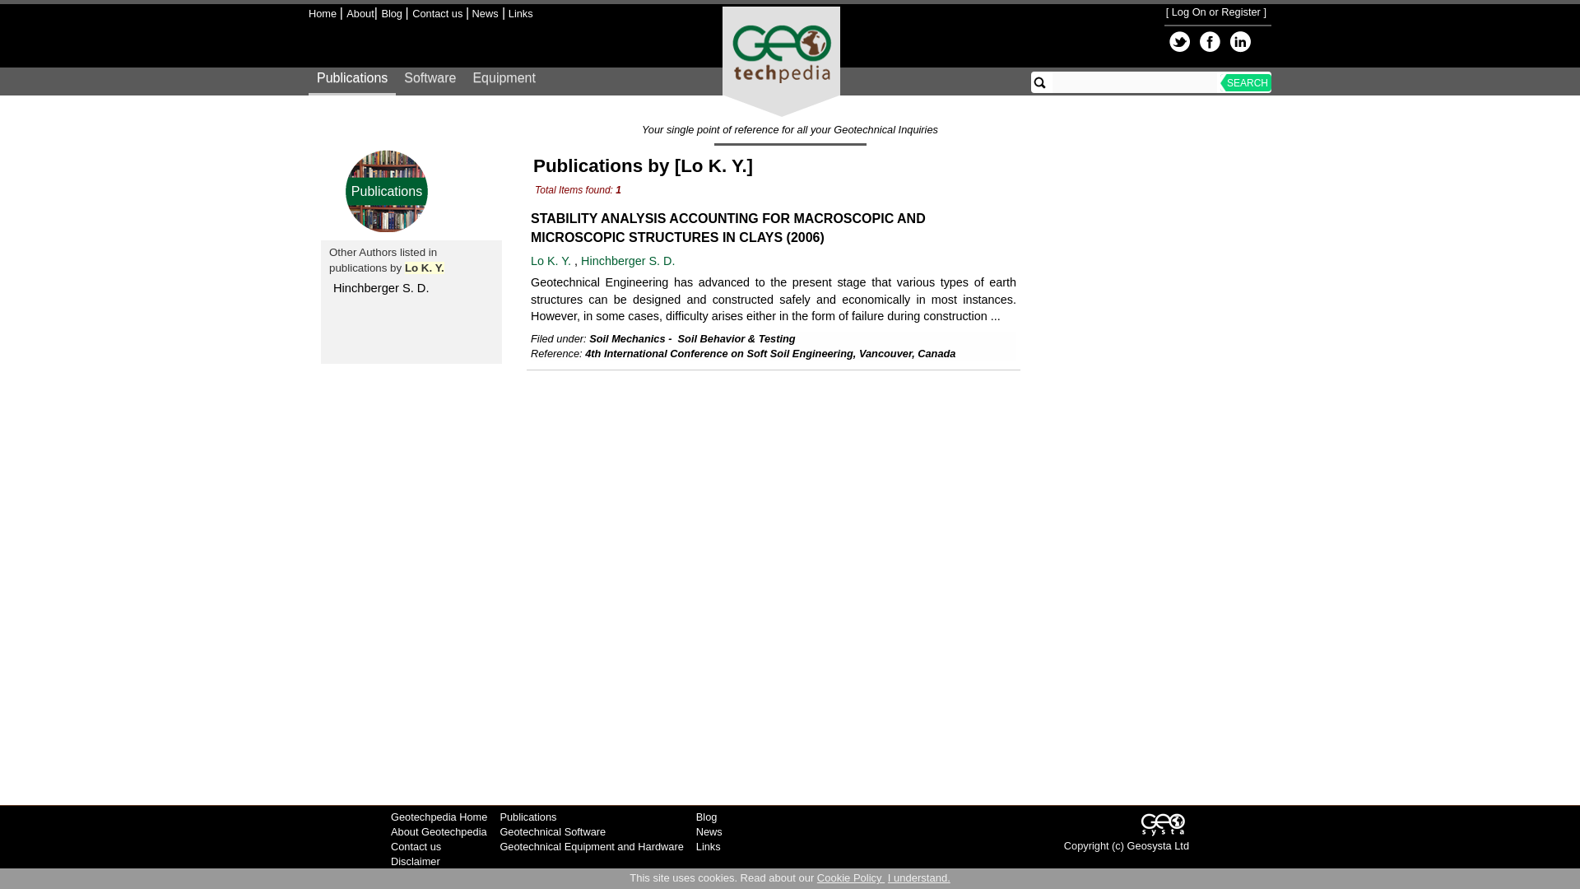 The height and width of the screenshot is (889, 1580). Describe the element at coordinates (423, 877) in the screenshot. I see `Privacy Policy` at that location.